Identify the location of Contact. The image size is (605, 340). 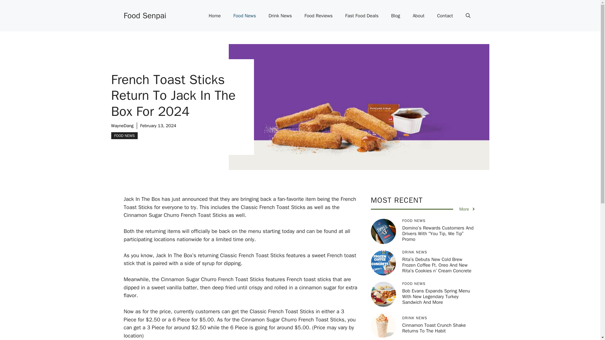
(445, 16).